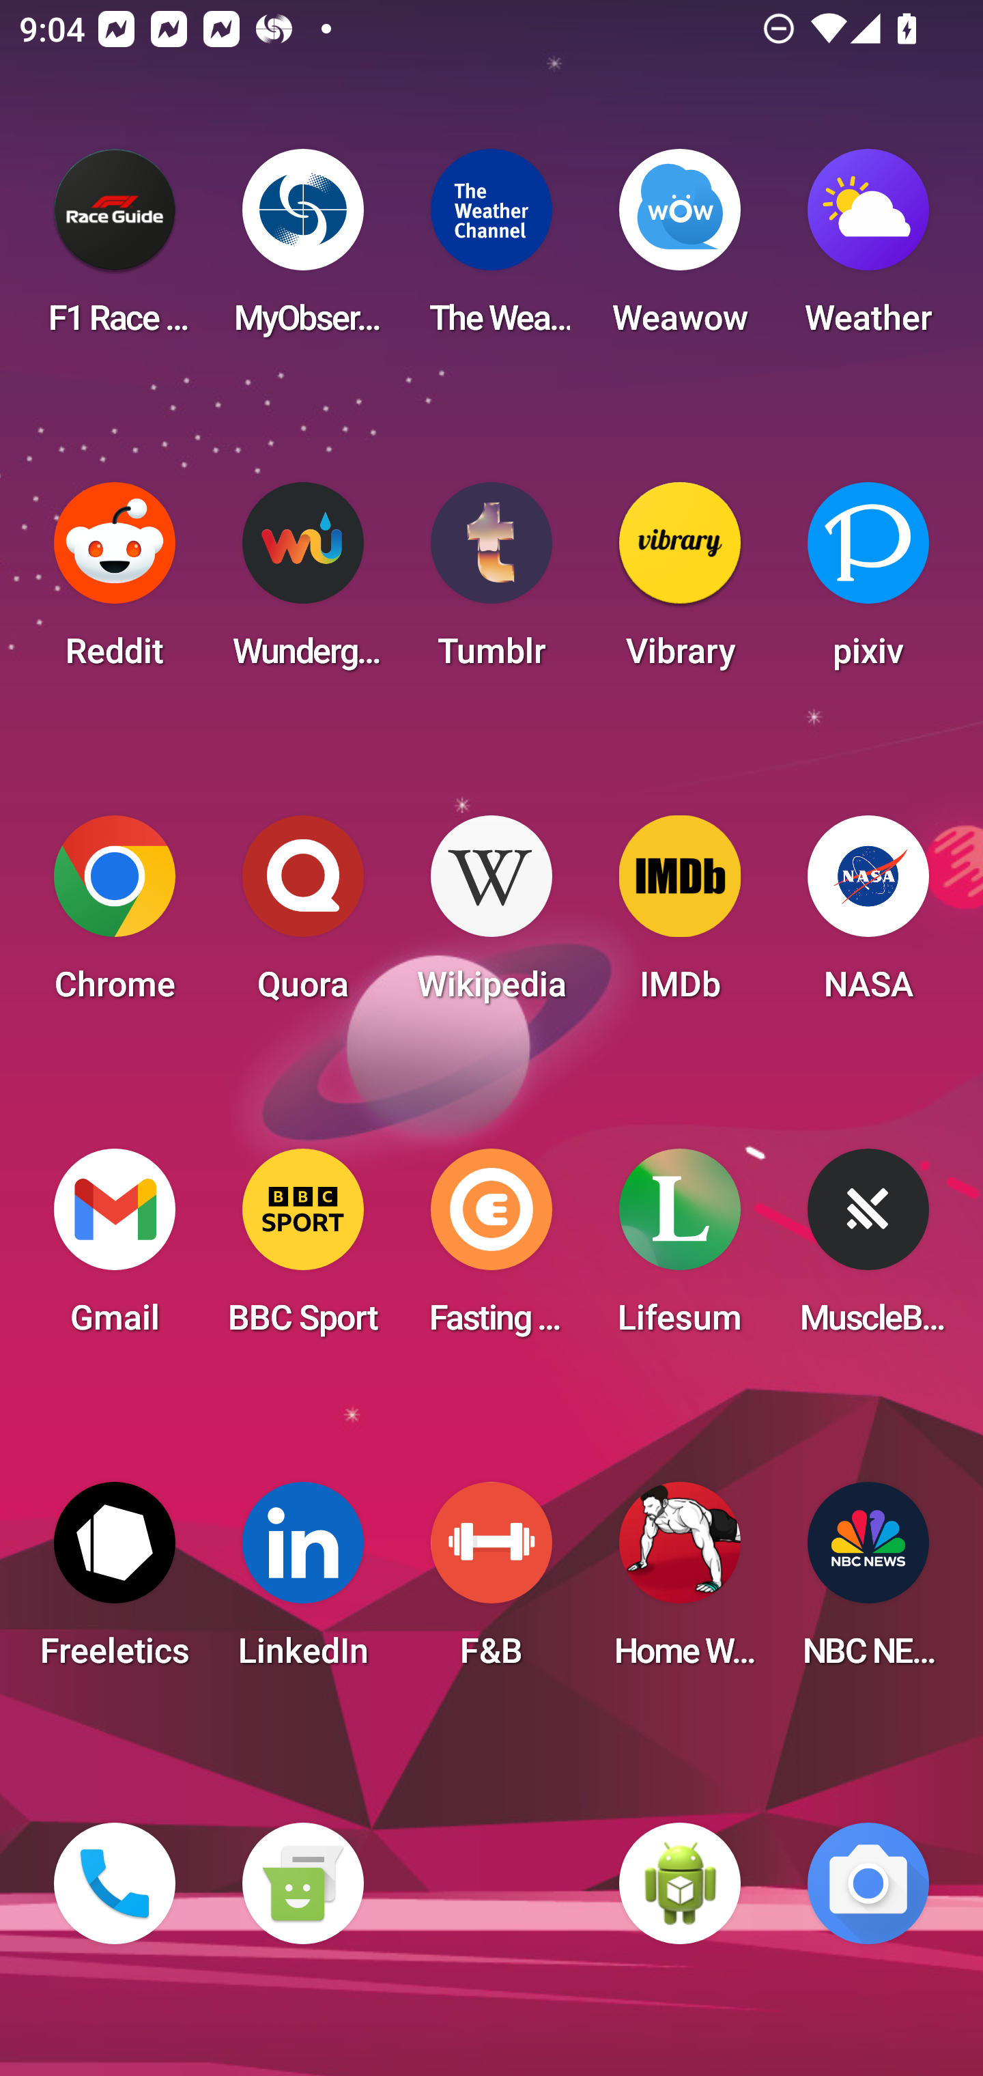  Describe the element at coordinates (115, 583) in the screenshot. I see `Reddit` at that location.